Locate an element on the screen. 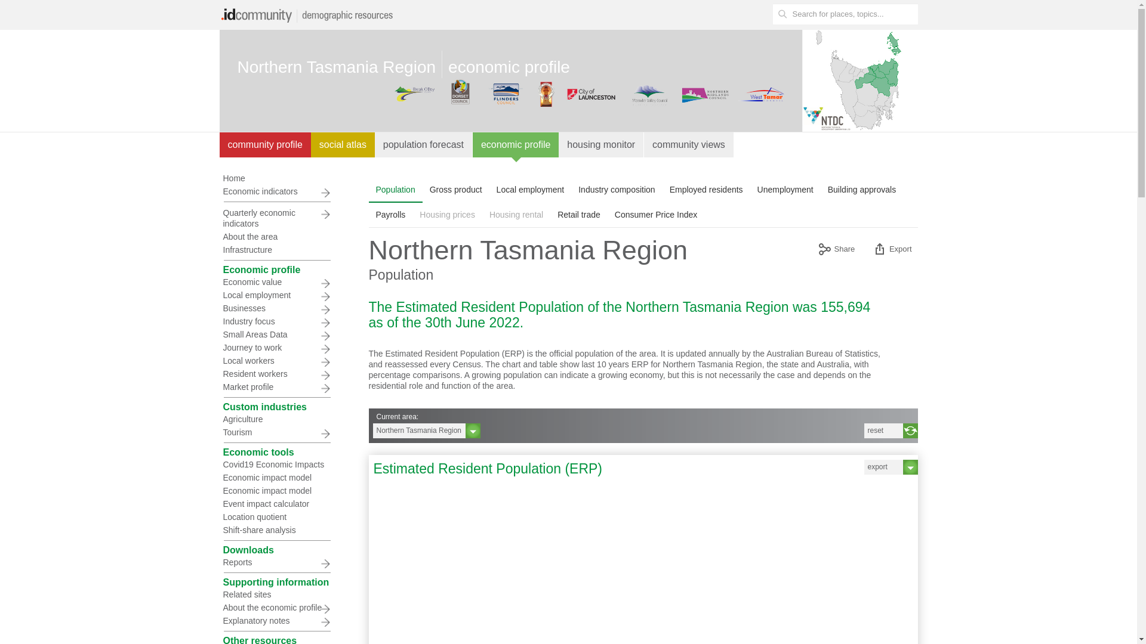  reset is located at coordinates (891, 431).